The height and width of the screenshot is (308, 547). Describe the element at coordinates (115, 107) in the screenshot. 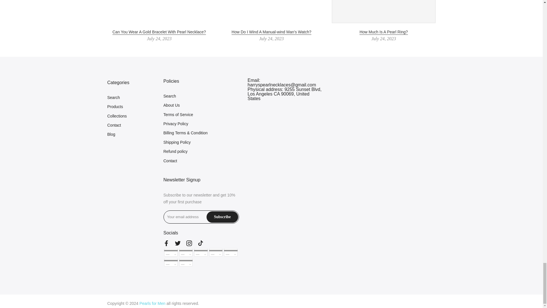

I see `Products` at that location.